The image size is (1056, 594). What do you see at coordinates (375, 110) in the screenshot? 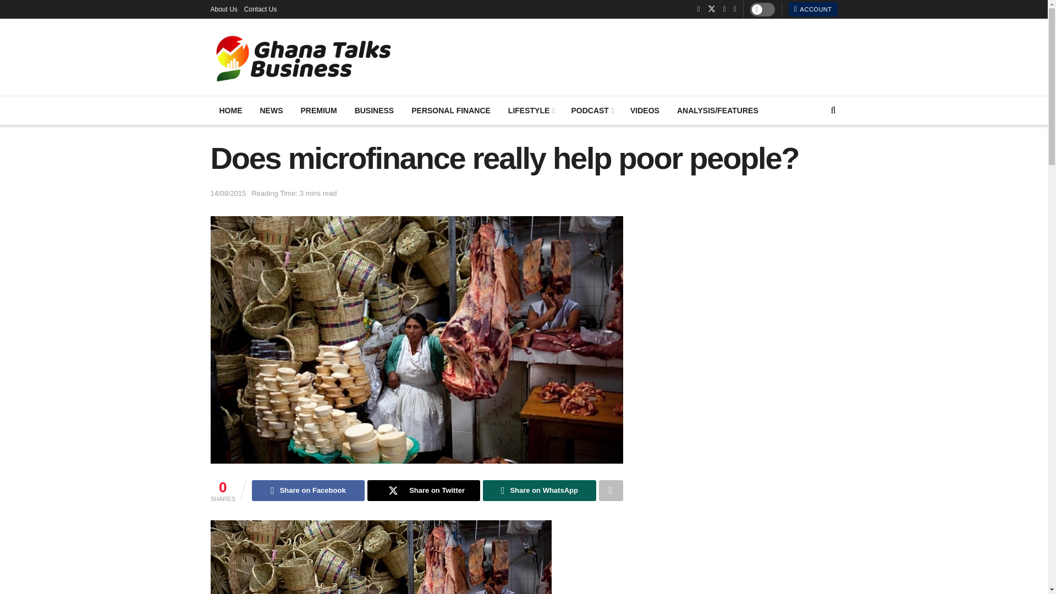
I see `BUSINESS` at bounding box center [375, 110].